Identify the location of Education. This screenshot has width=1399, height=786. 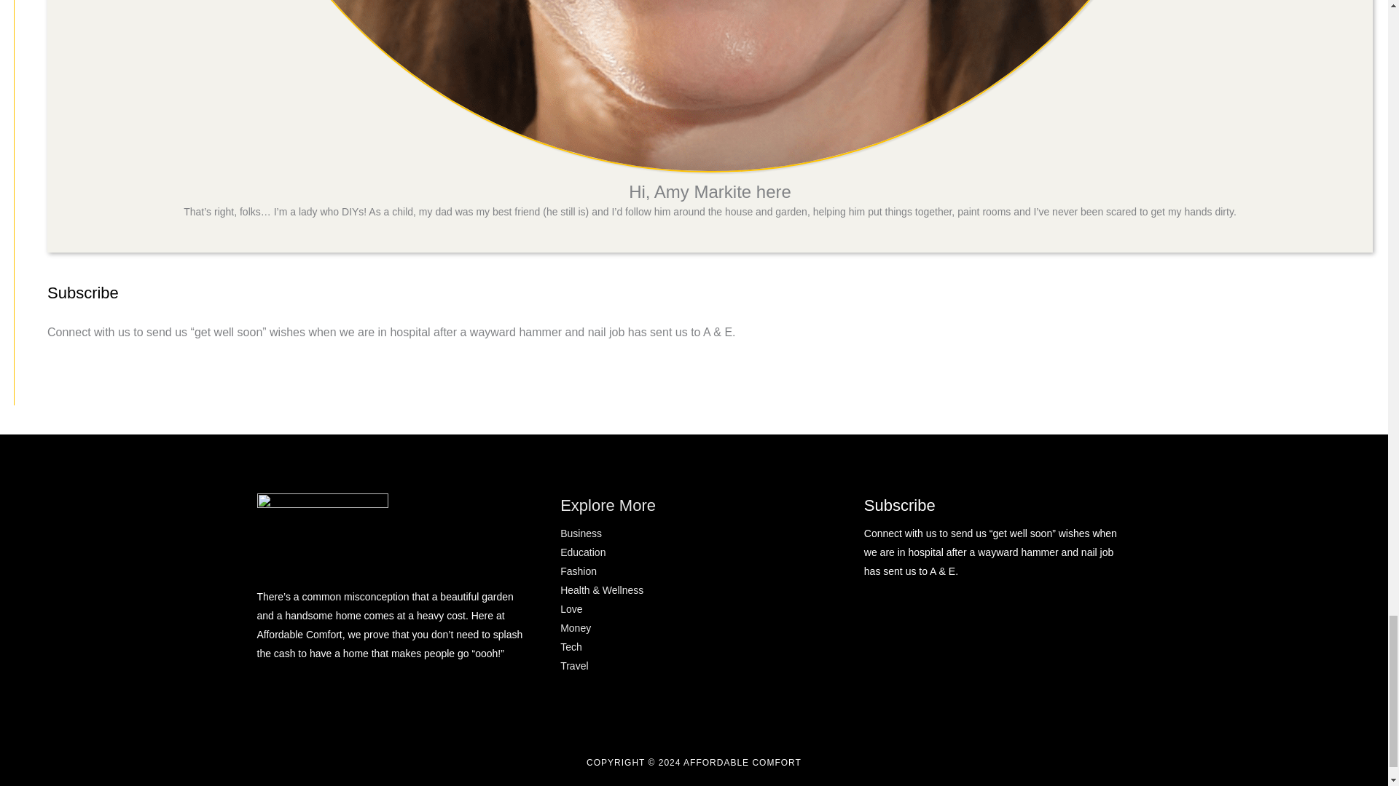
(583, 552).